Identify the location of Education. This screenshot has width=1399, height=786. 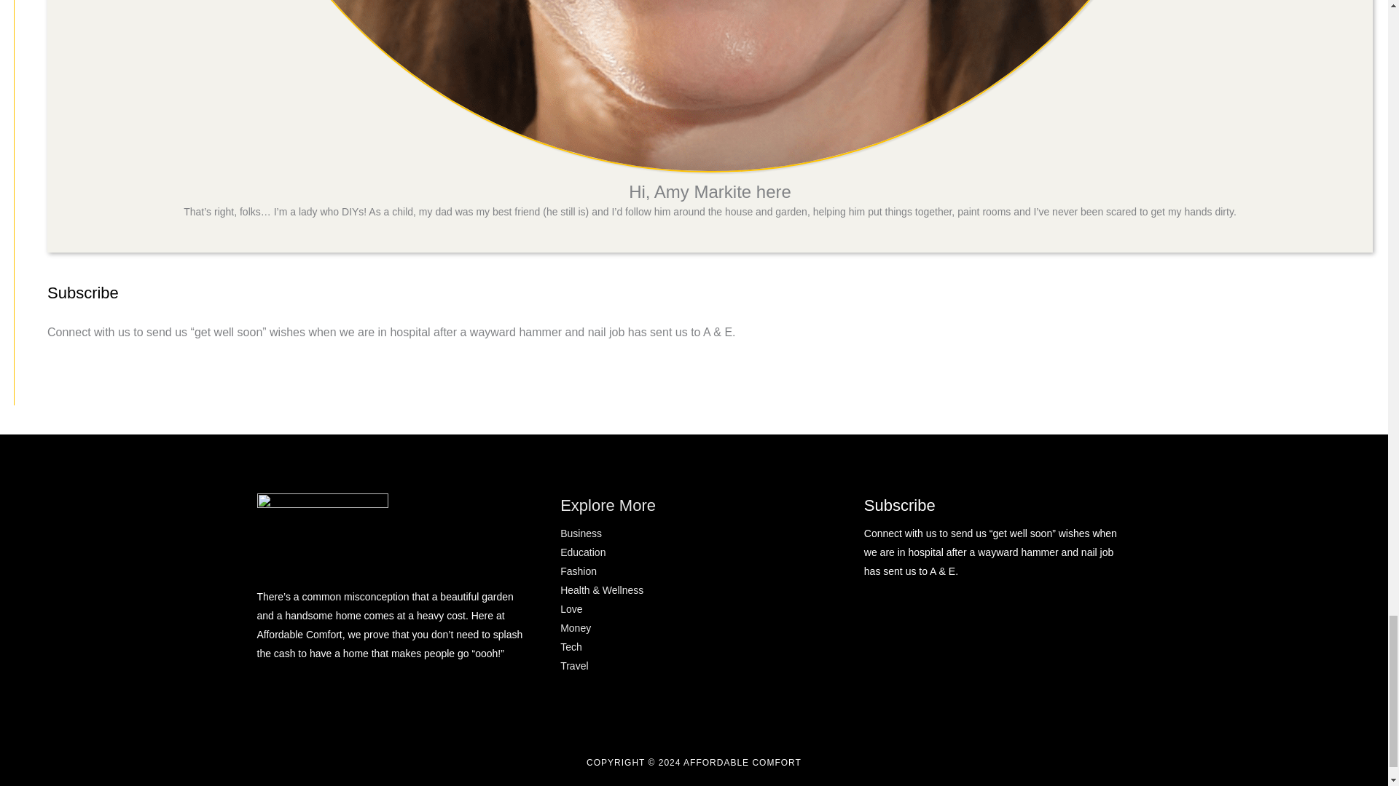
(583, 552).